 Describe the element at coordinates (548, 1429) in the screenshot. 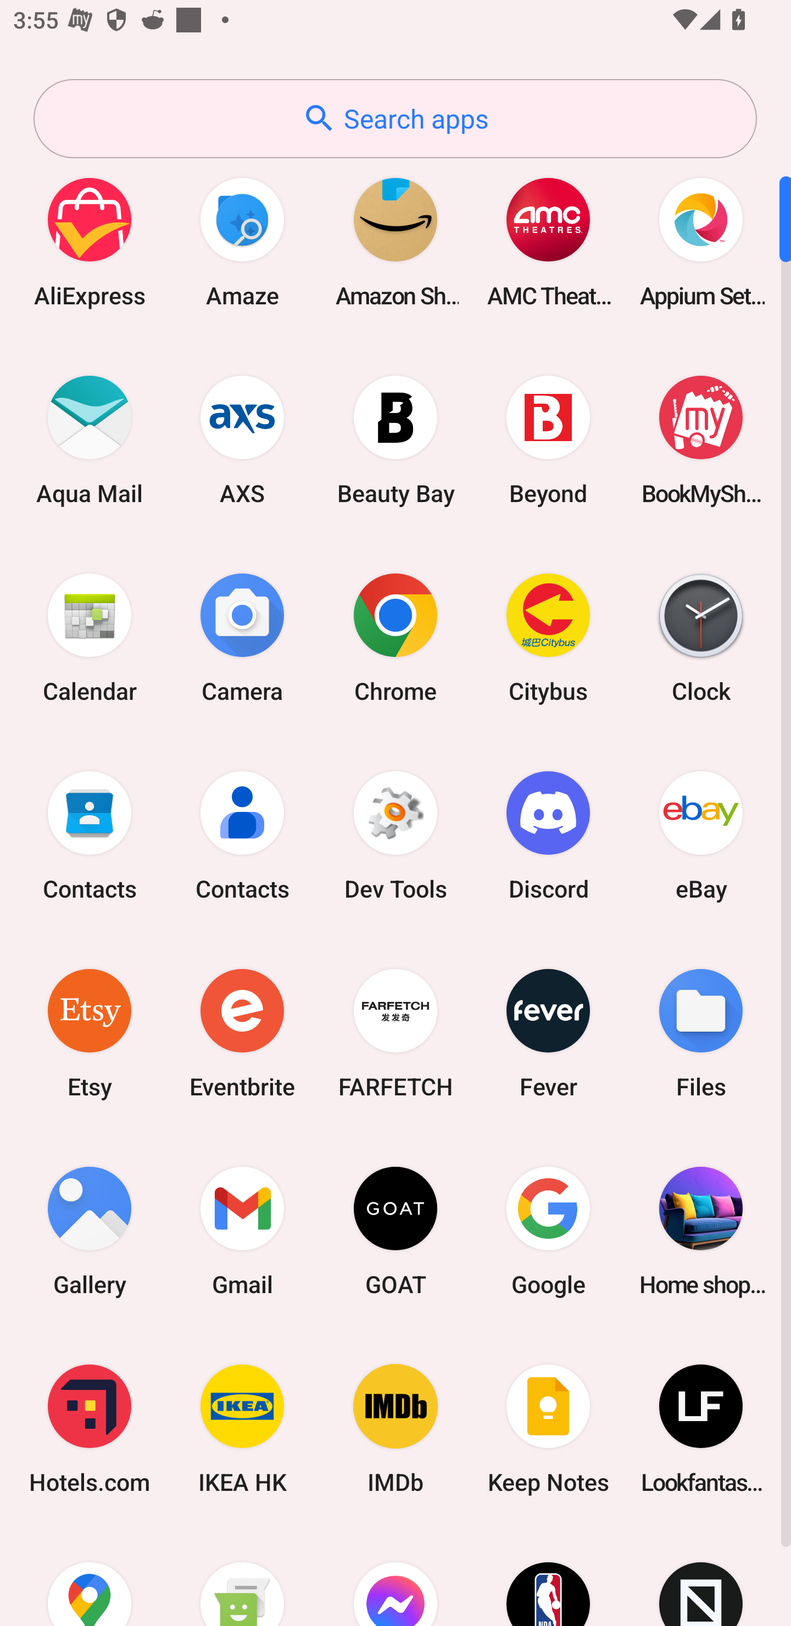

I see `Keep Notes` at that location.